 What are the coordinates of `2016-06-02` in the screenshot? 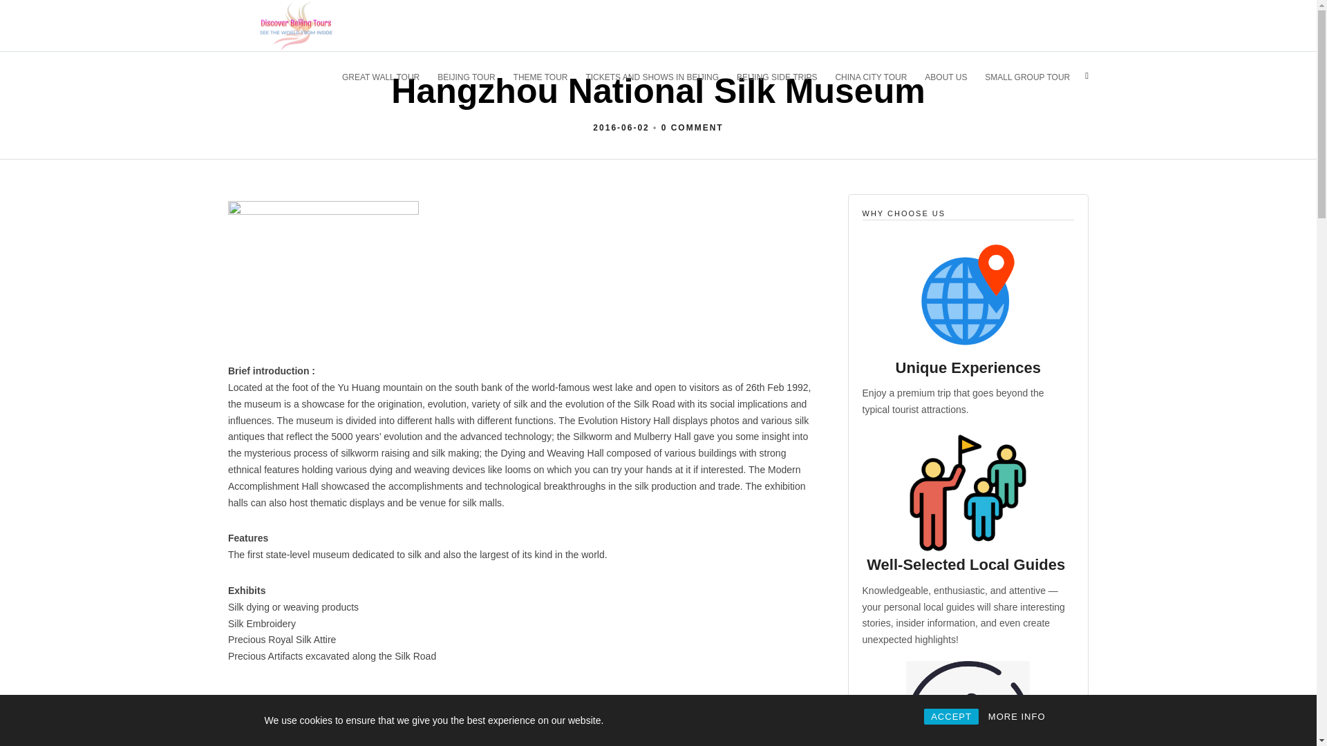 It's located at (621, 128).